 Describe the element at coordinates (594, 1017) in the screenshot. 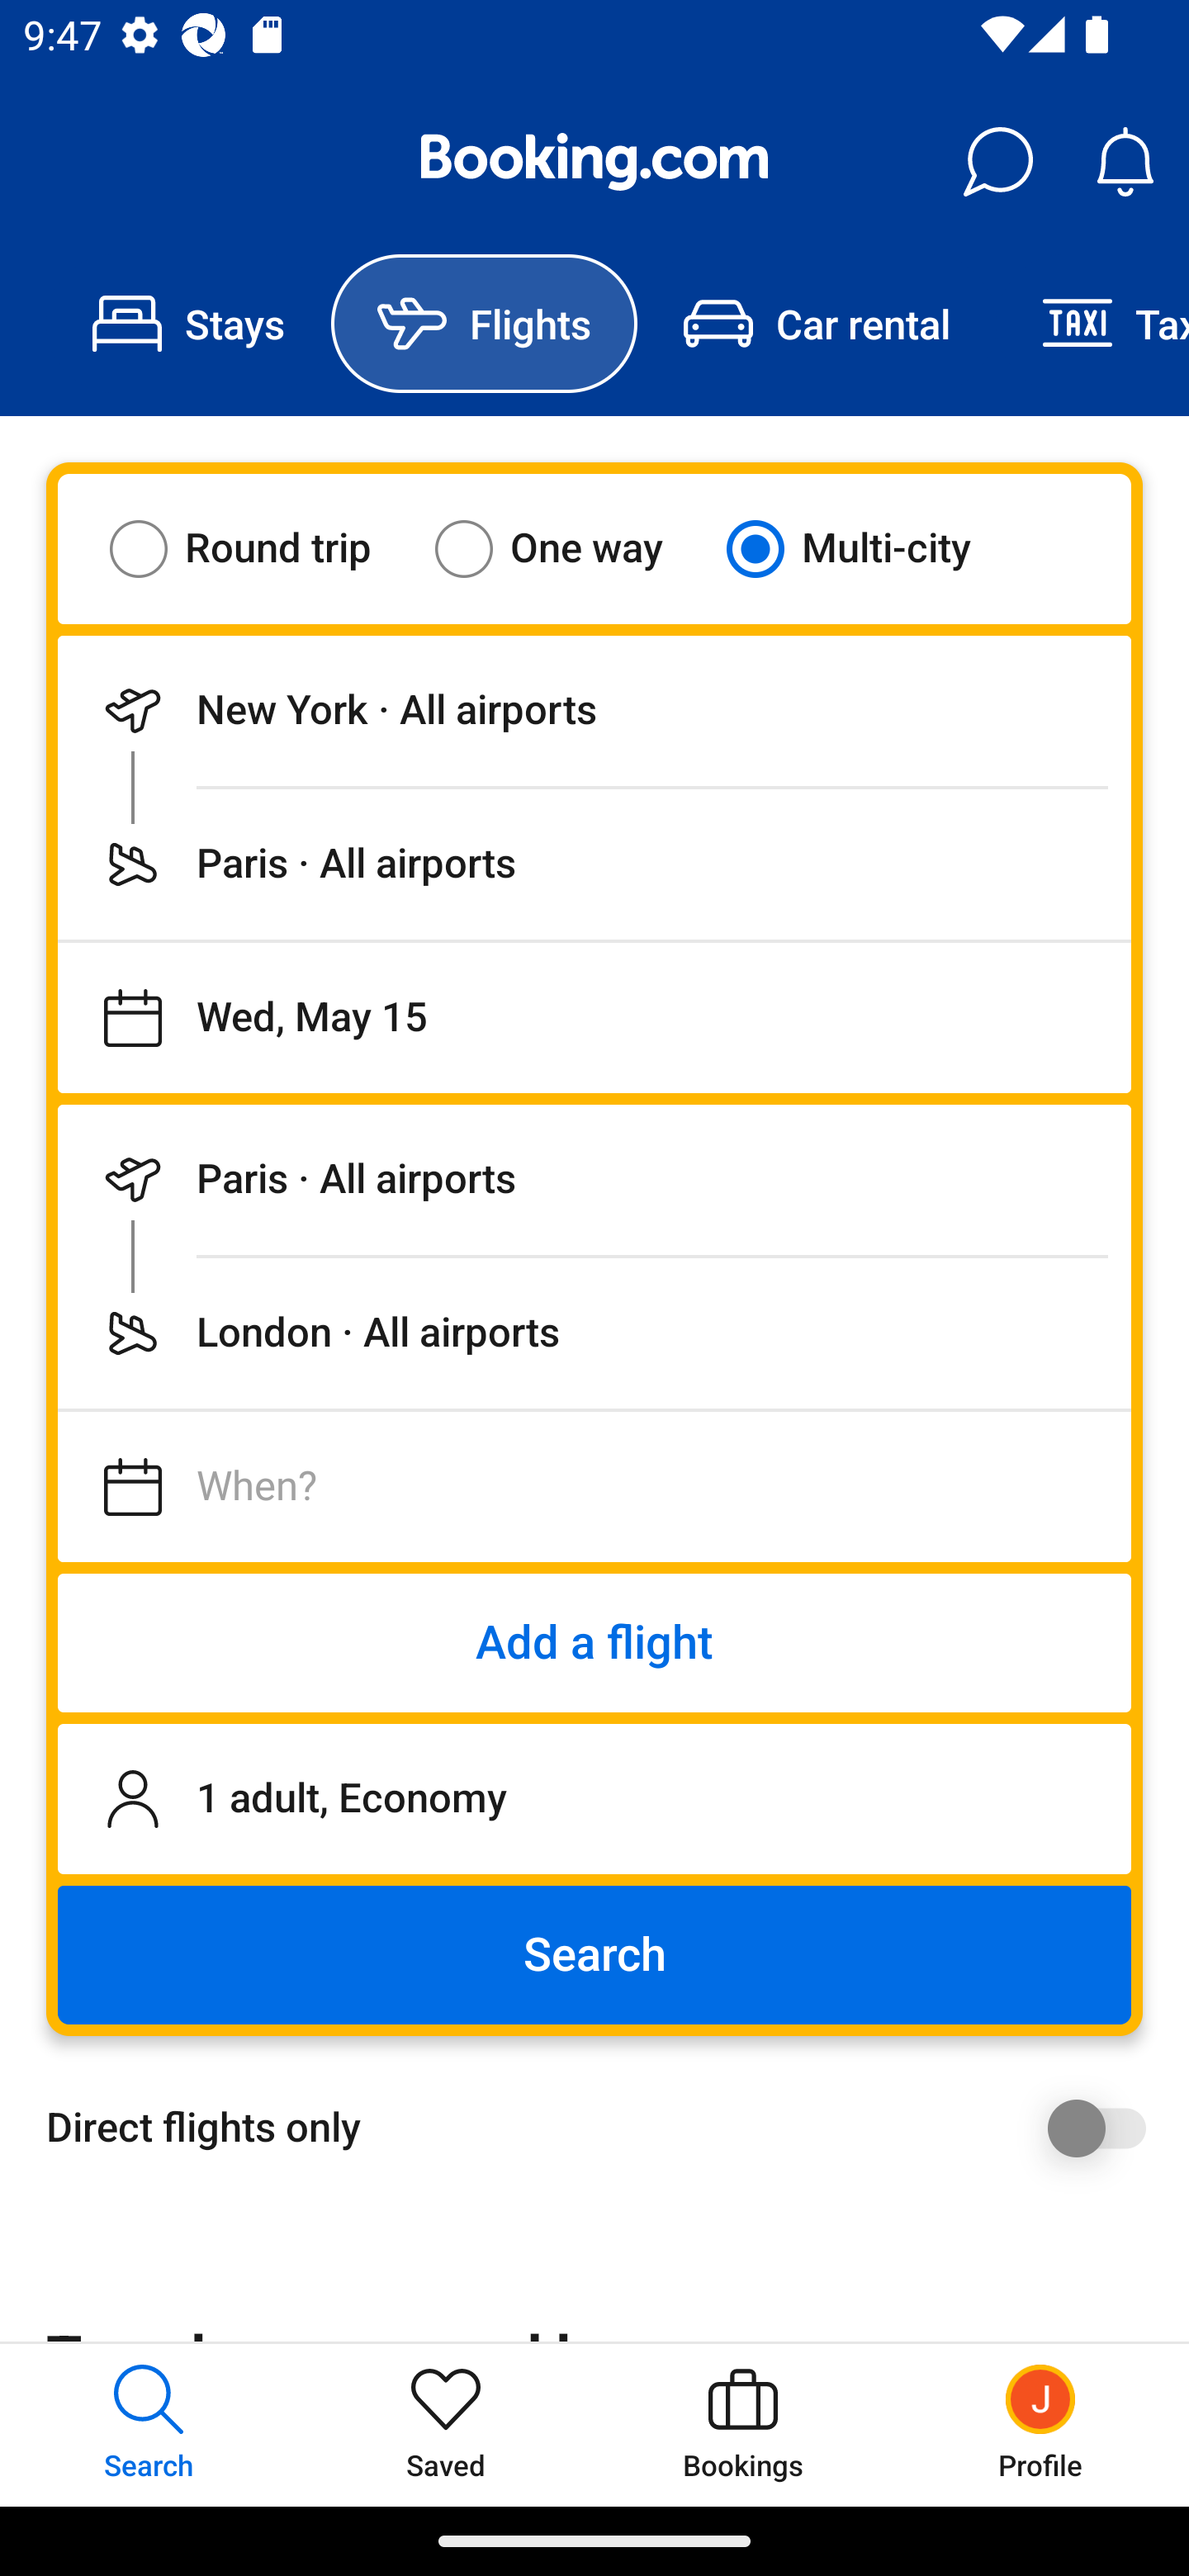

I see `Flight 1 departing on Wed, May 15` at that location.